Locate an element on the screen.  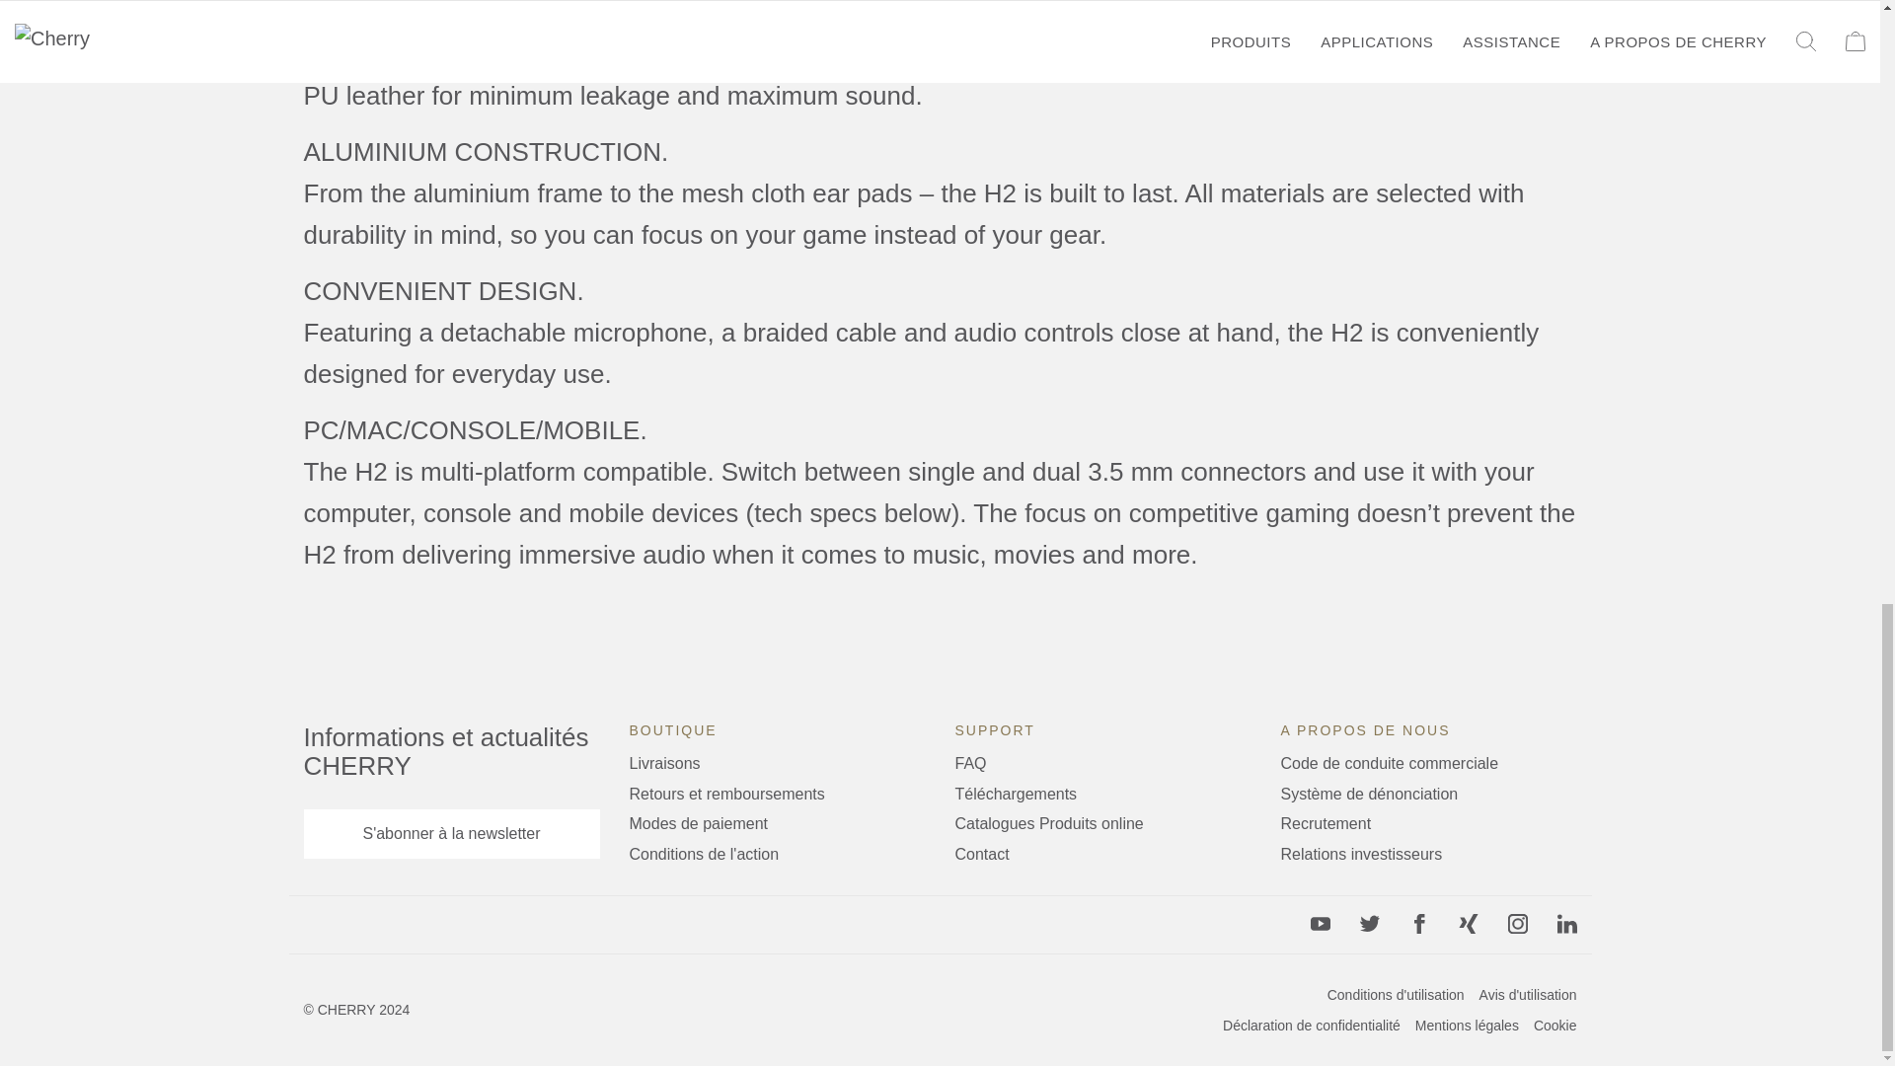
Xing is located at coordinates (1469, 924).